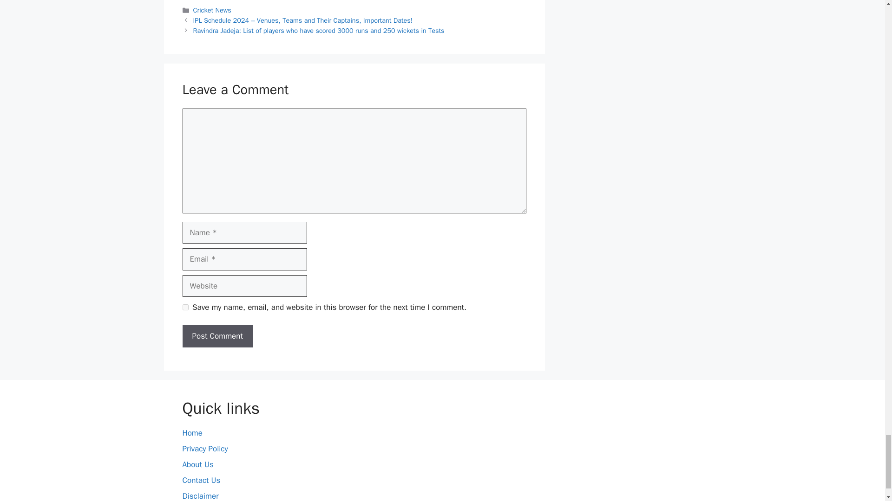 The width and height of the screenshot is (892, 501). What do you see at coordinates (192, 433) in the screenshot?
I see `Home` at bounding box center [192, 433].